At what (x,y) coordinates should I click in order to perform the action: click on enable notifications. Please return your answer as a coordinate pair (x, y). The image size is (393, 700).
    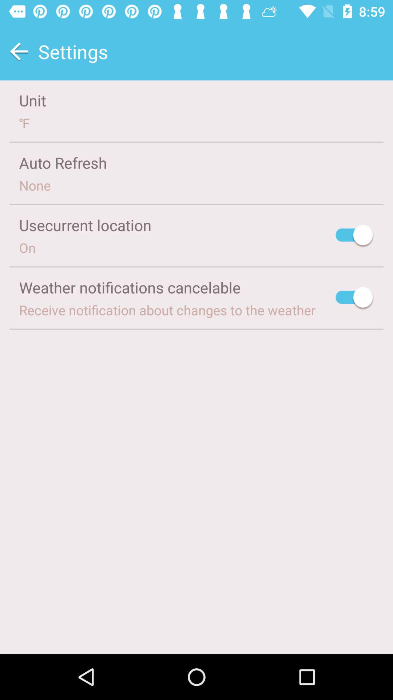
    Looking at the image, I should click on (354, 298).